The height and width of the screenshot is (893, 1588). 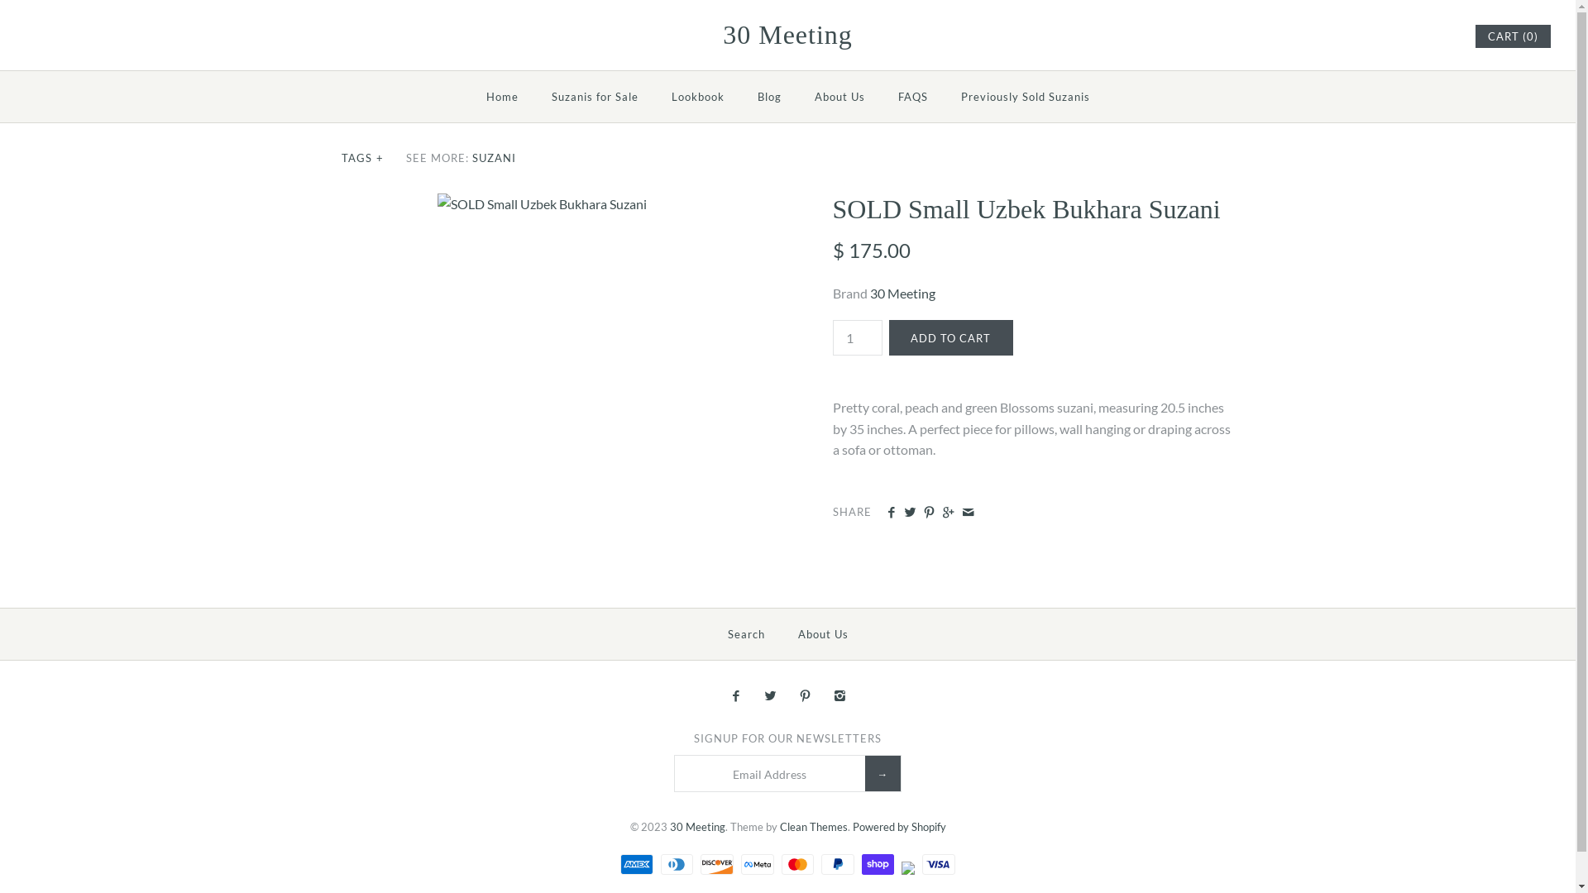 I want to click on Twitter, so click(x=771, y=697).